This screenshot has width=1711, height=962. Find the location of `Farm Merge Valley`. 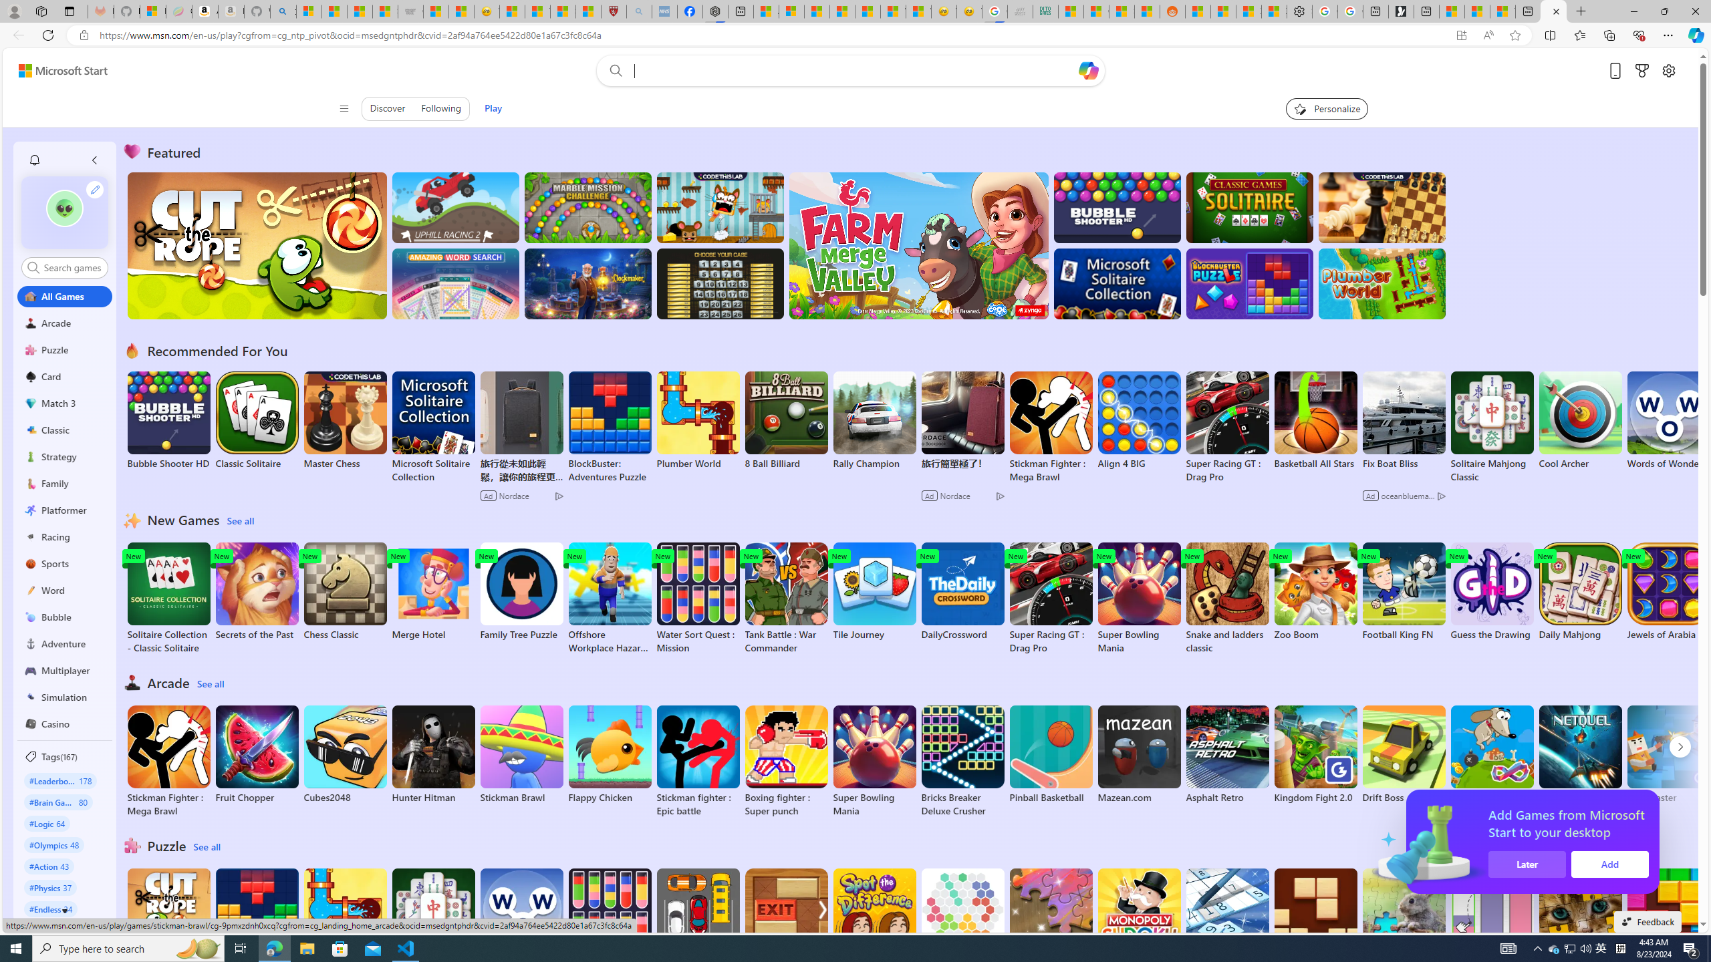

Farm Merge Valley is located at coordinates (918, 246).